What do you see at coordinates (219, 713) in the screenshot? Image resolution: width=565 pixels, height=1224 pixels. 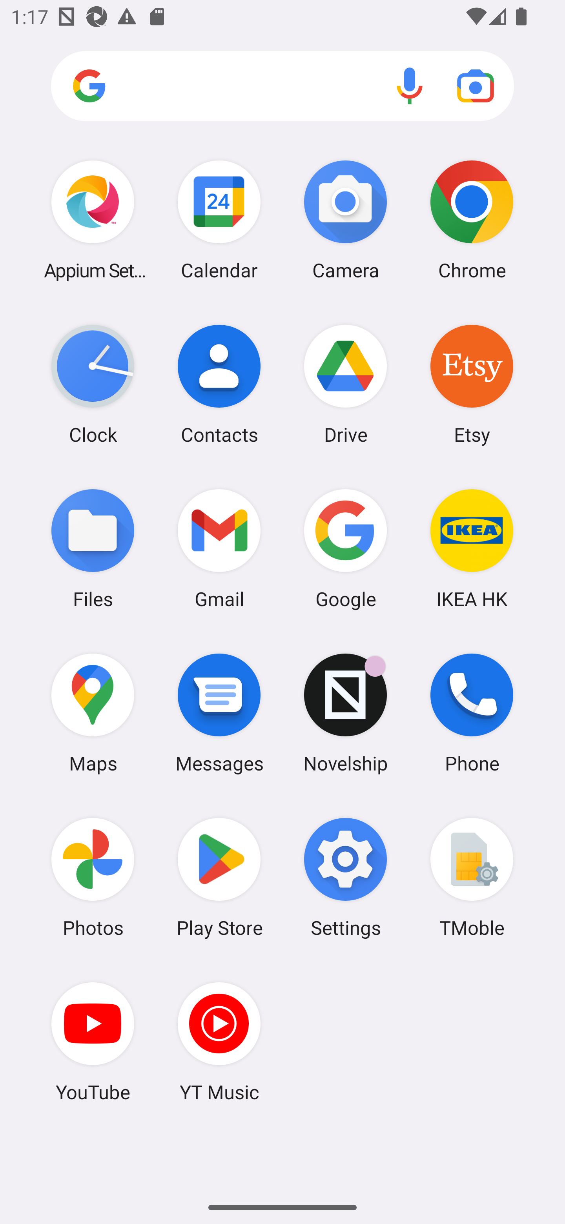 I see `Messages` at bounding box center [219, 713].